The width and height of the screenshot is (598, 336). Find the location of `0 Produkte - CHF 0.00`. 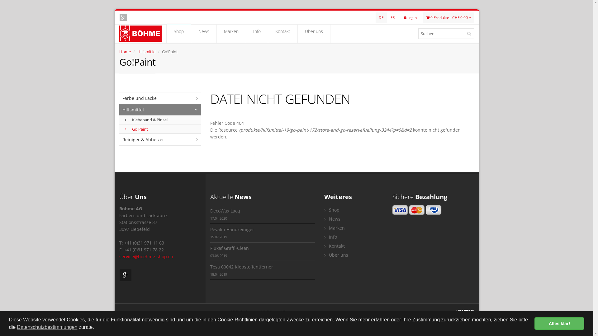

0 Produkte - CHF 0.00 is located at coordinates (448, 17).